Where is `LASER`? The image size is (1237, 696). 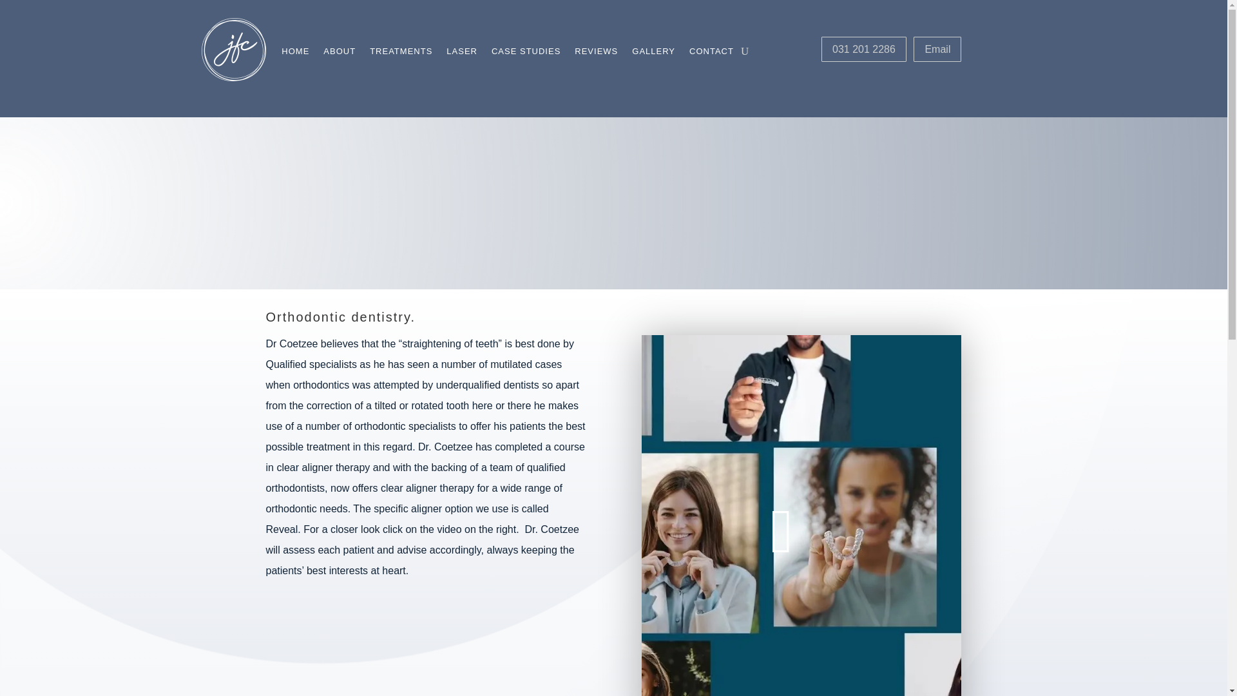
LASER is located at coordinates (462, 54).